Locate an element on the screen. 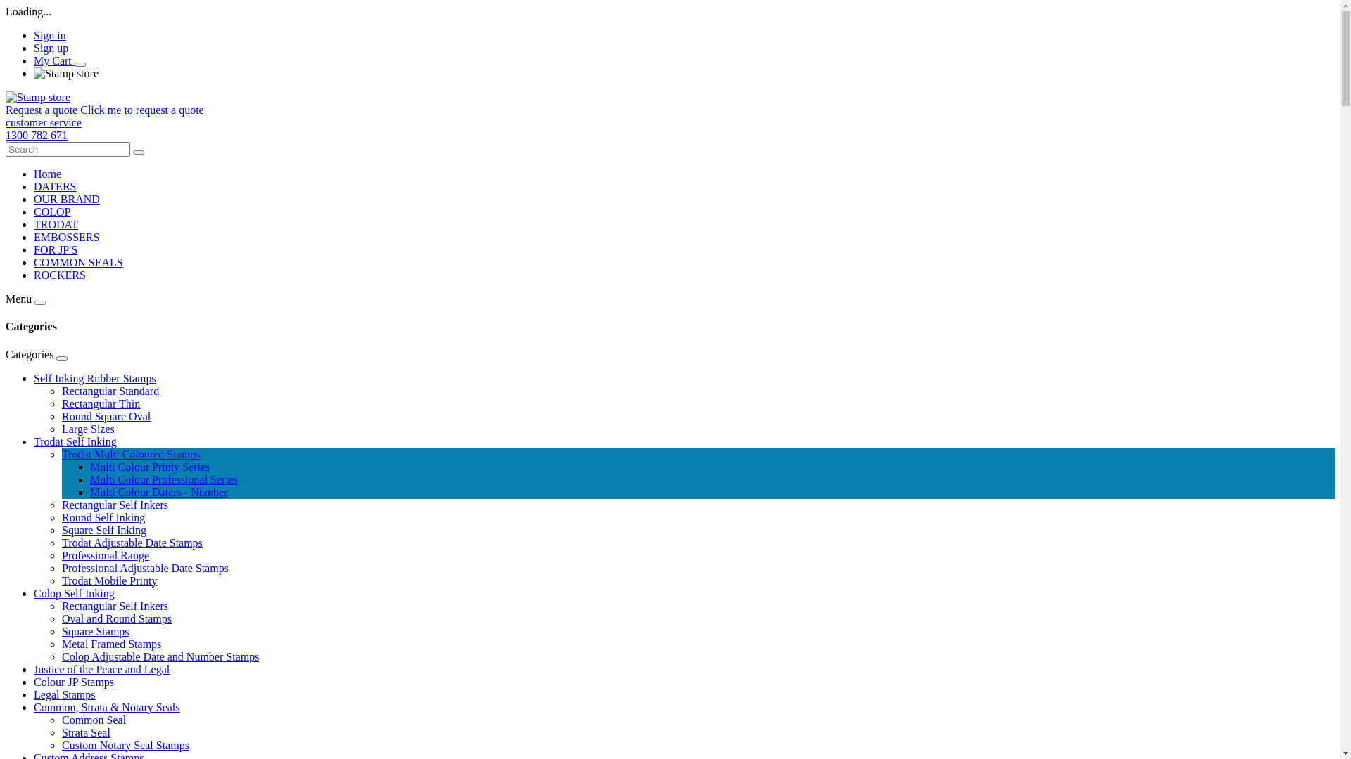  Trodat Multi Coloured Stamps is located at coordinates (131, 454).